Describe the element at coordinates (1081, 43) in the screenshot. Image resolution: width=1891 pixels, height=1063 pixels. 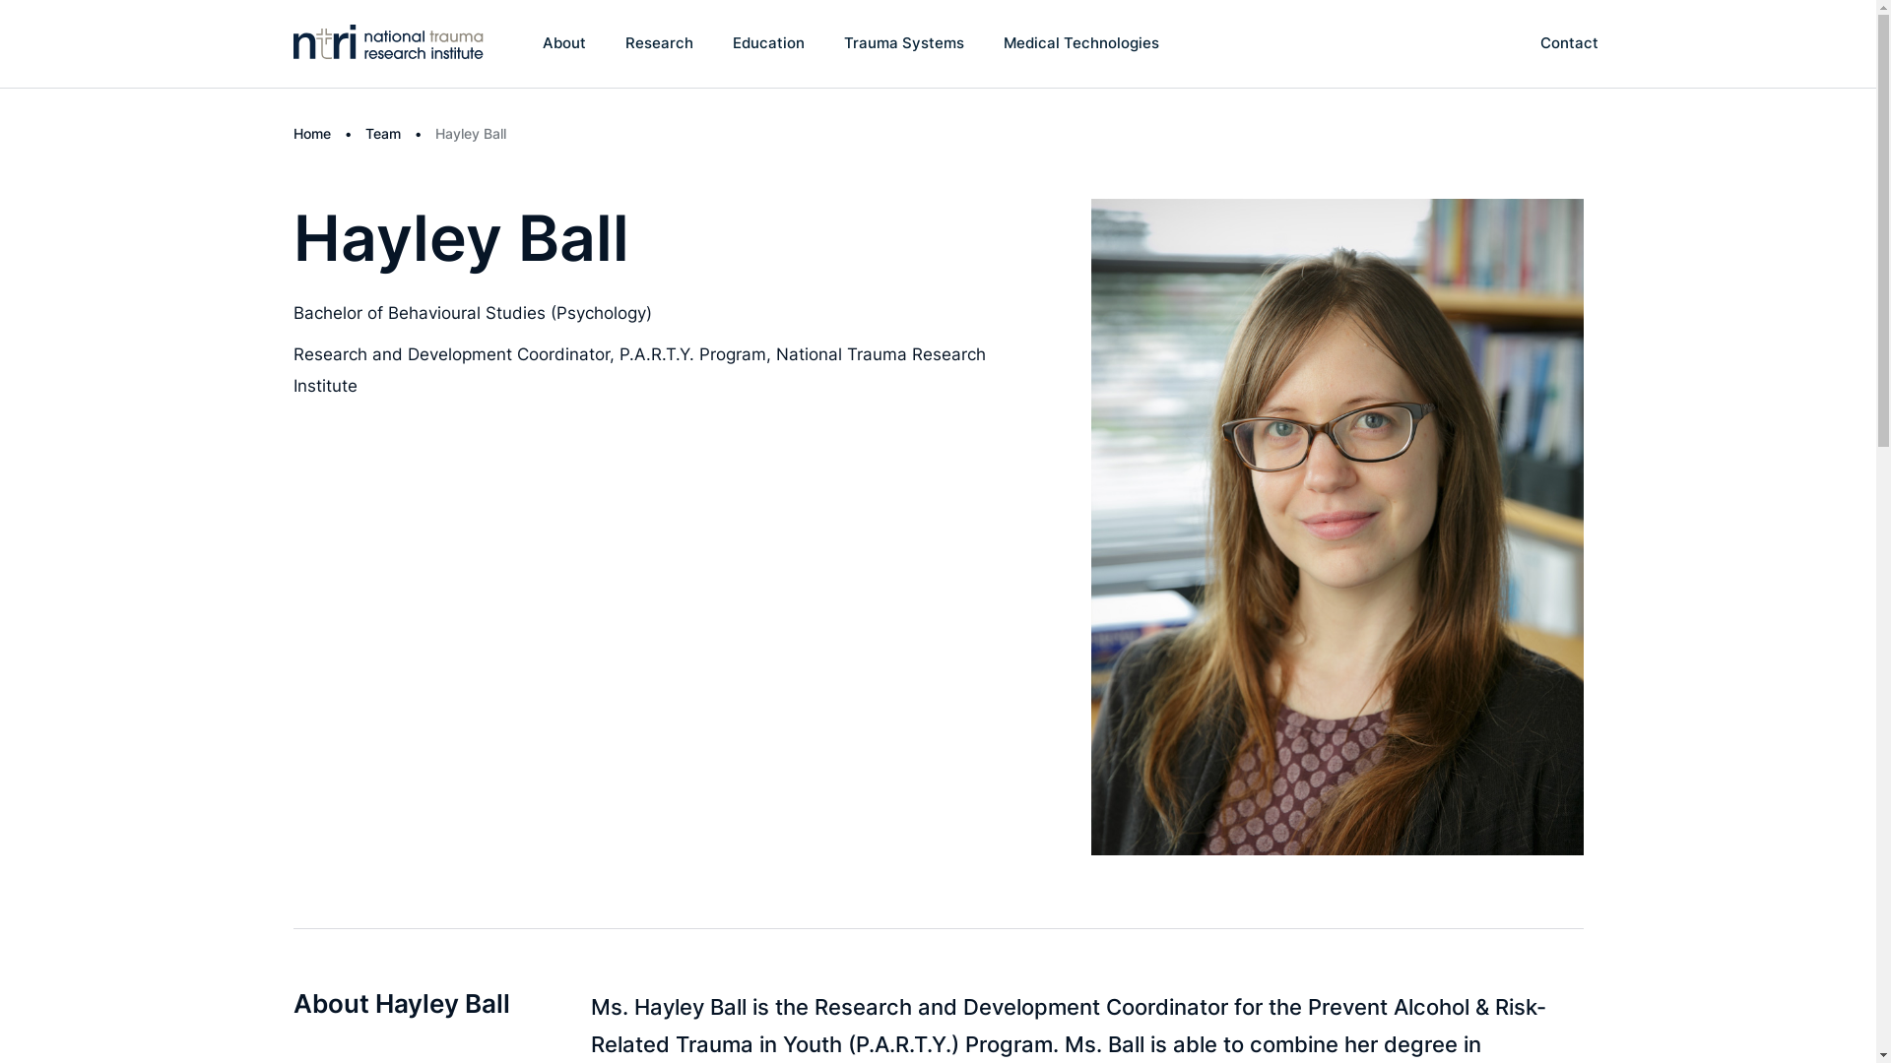
I see `Medical Technologies` at that location.